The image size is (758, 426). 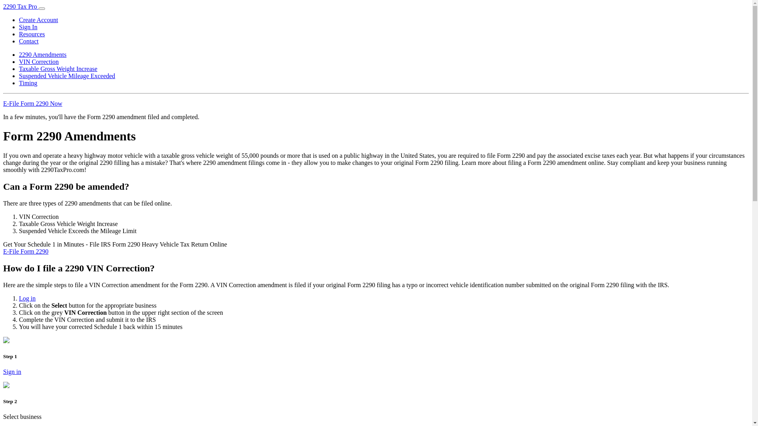 What do you see at coordinates (32, 34) in the screenshot?
I see `Resources` at bounding box center [32, 34].